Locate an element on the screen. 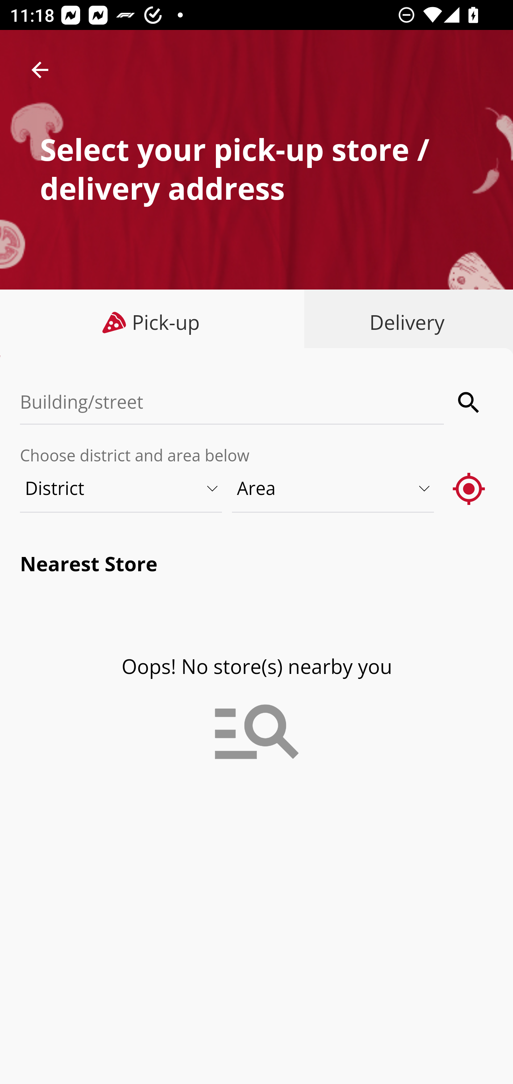 The height and width of the screenshot is (1084, 513). Area is located at coordinates (333, 488).